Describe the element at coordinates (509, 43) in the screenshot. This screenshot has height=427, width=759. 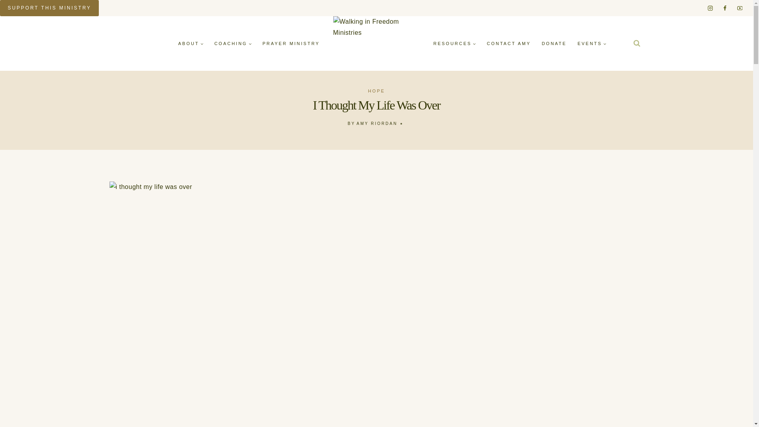
I see `CONTACT AMY` at that location.